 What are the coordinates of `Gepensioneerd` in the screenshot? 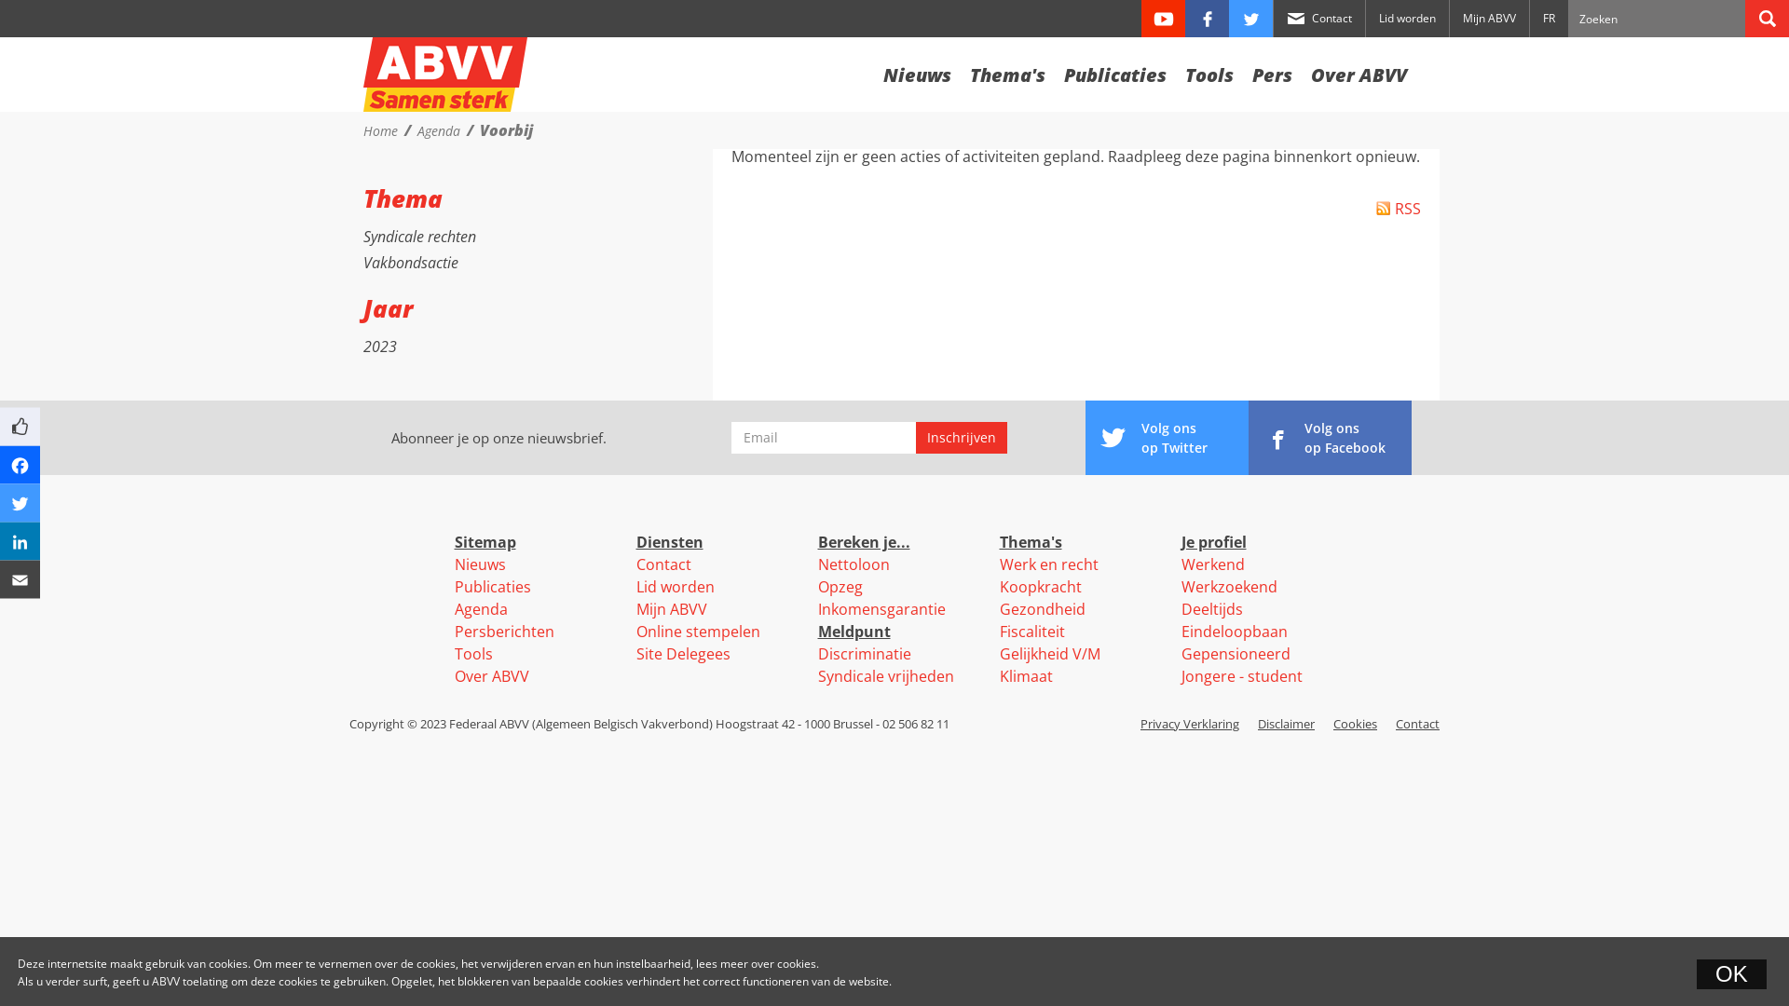 It's located at (1236, 654).